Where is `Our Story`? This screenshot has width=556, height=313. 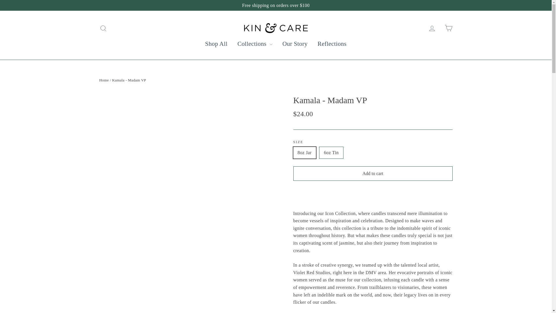
Our Story is located at coordinates (295, 44).